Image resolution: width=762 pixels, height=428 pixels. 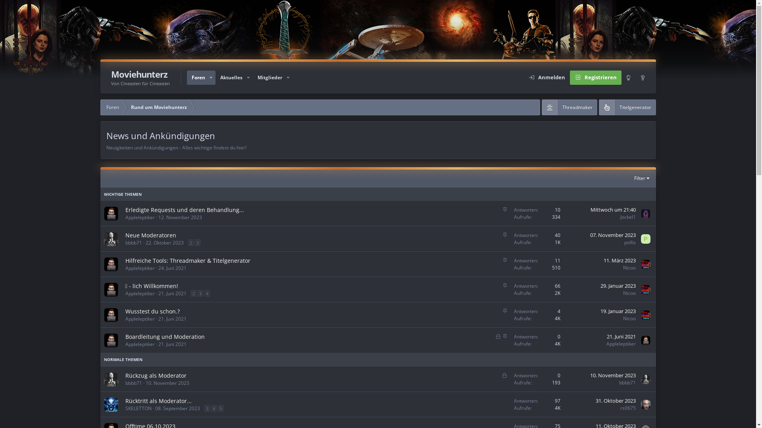 What do you see at coordinates (618, 286) in the screenshot?
I see `29. Januar 2023` at bounding box center [618, 286].